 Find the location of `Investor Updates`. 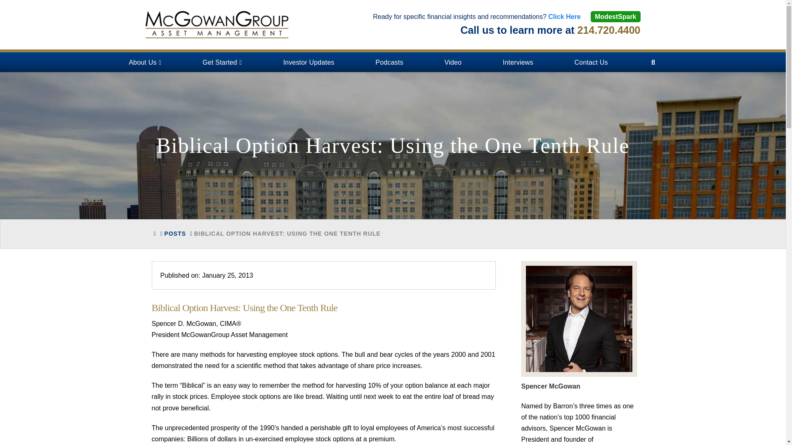

Investor Updates is located at coordinates (309, 62).